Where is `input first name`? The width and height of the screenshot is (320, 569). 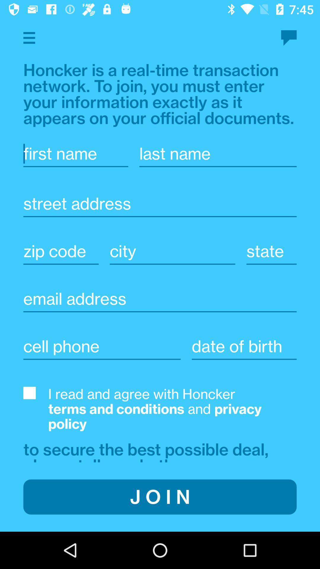
input first name is located at coordinates (76, 154).